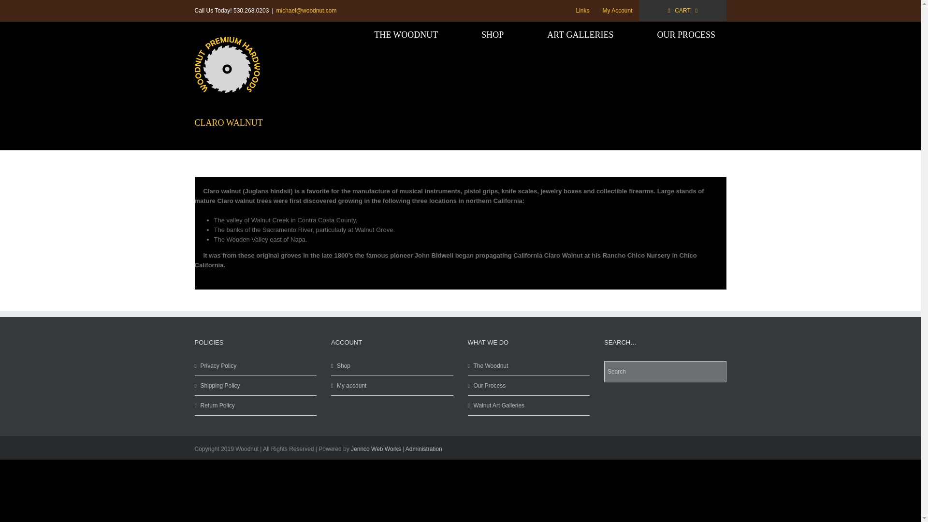  Describe the element at coordinates (424, 449) in the screenshot. I see `Administration` at that location.